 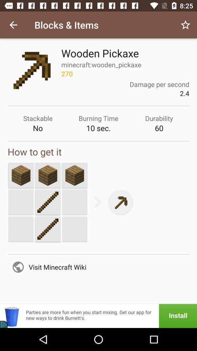 I want to click on click to select box, so click(x=74, y=175).